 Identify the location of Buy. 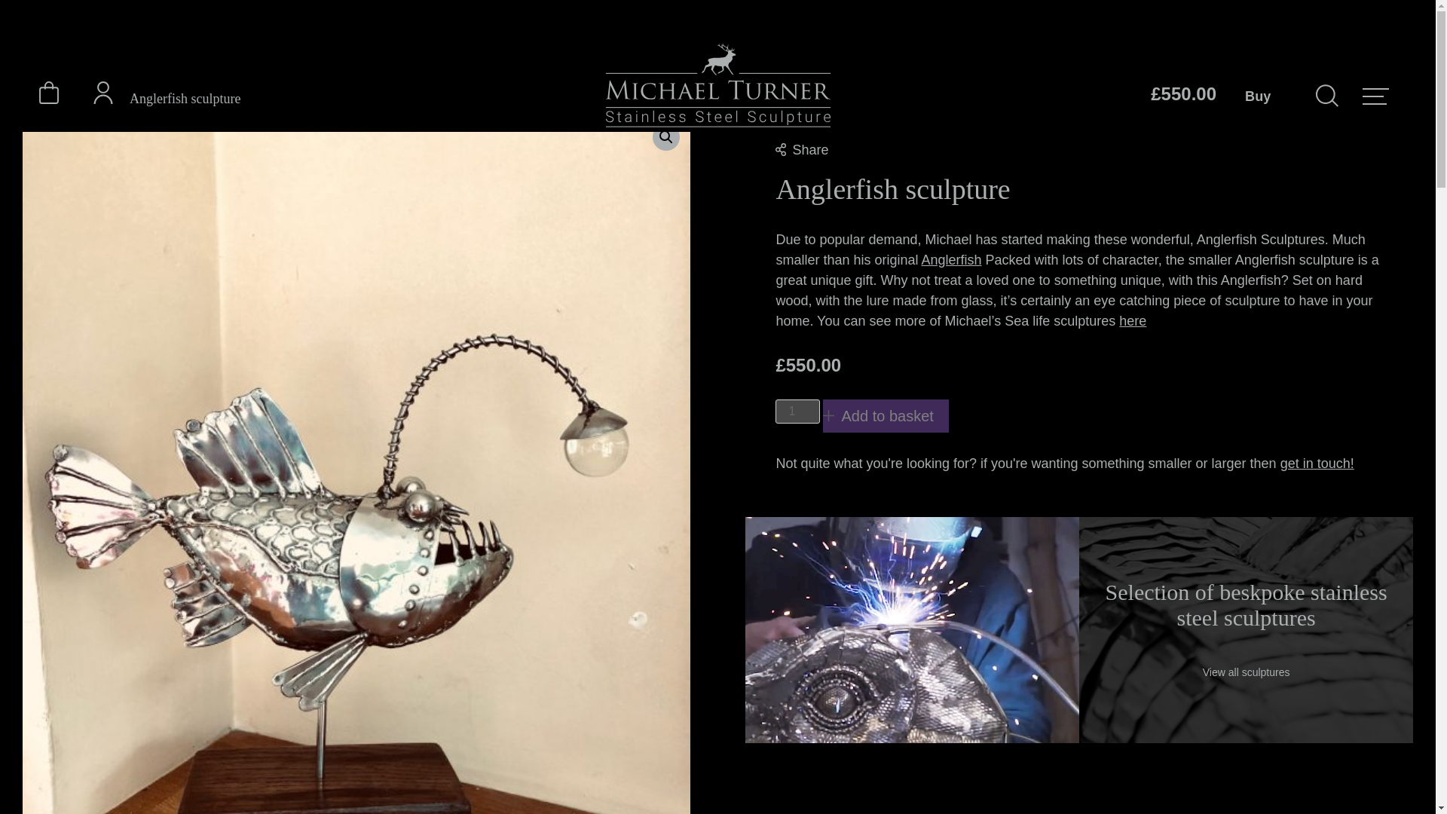
(1268, 95).